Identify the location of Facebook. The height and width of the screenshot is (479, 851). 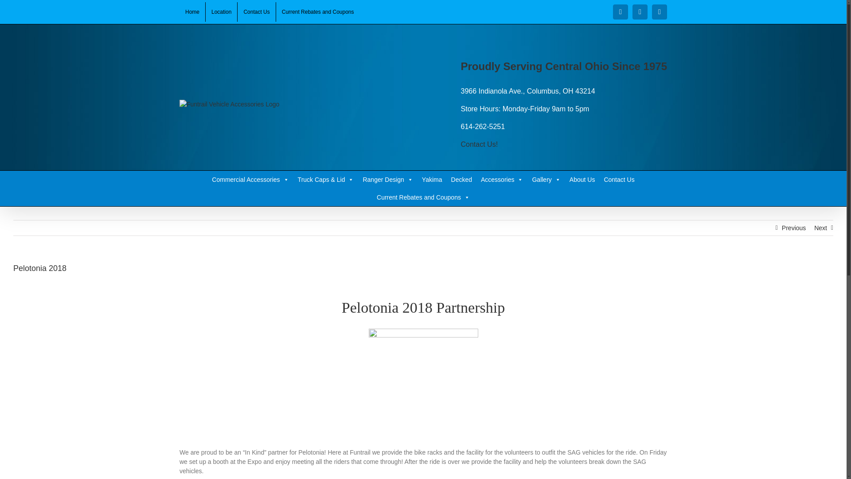
(620, 12).